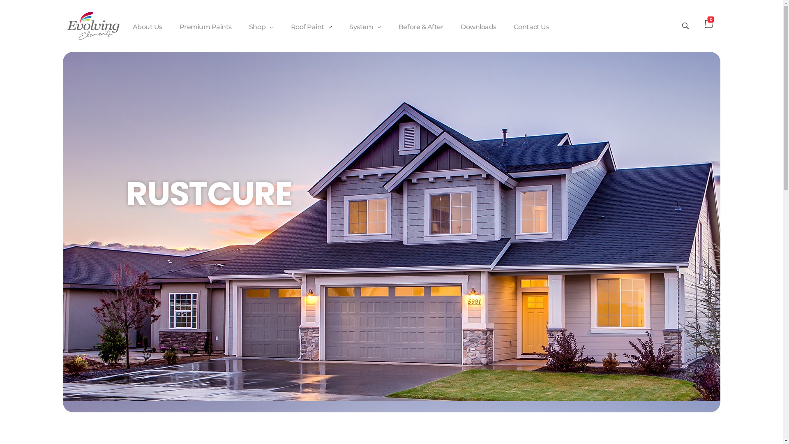  I want to click on Premium Paints, so click(205, 27).